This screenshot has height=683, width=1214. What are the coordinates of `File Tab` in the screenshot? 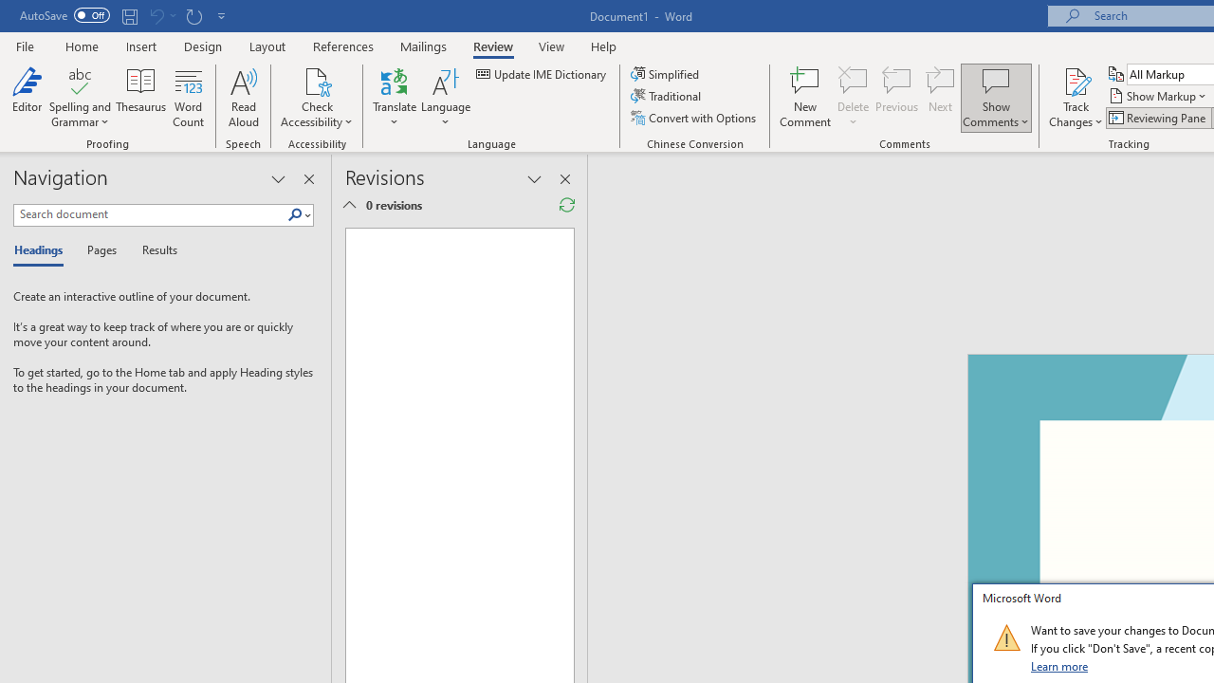 It's located at (25, 46).